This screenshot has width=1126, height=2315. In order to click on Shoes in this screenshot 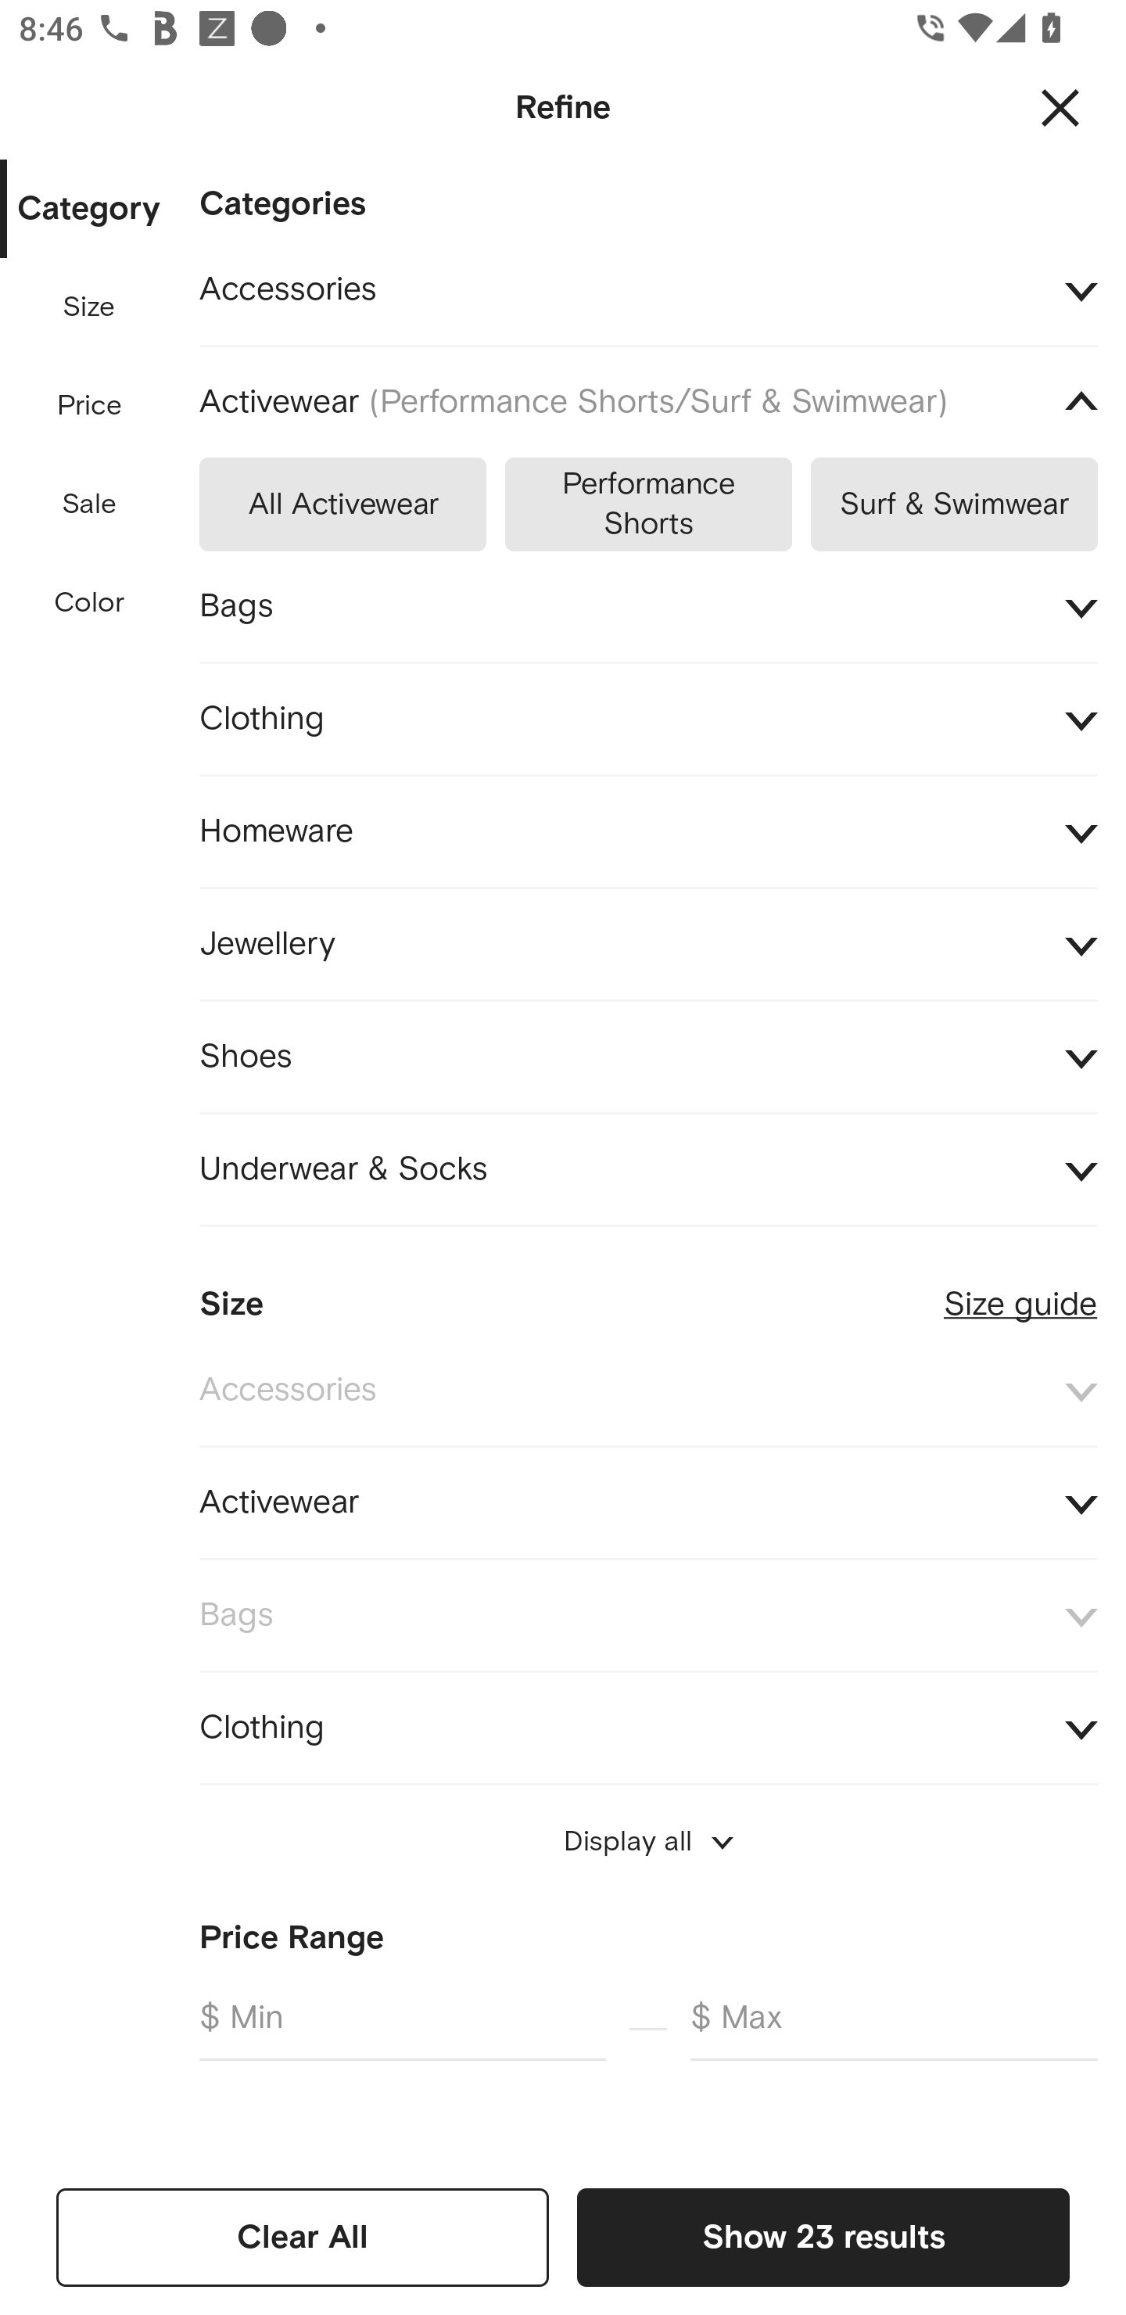, I will do `click(648, 1056)`.